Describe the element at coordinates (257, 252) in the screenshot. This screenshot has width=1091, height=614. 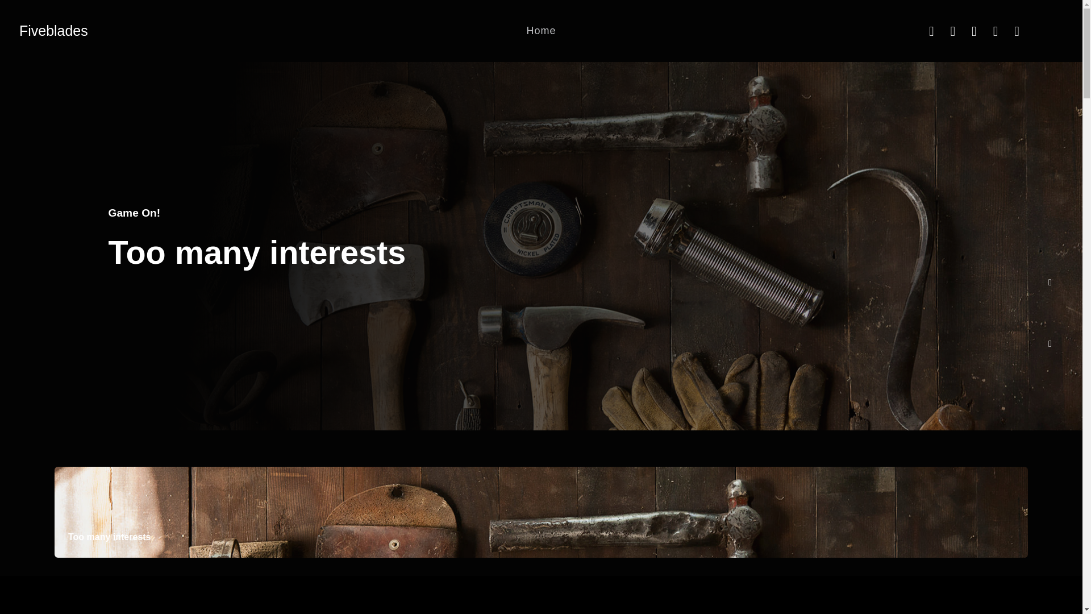
I see `Too many interests` at that location.